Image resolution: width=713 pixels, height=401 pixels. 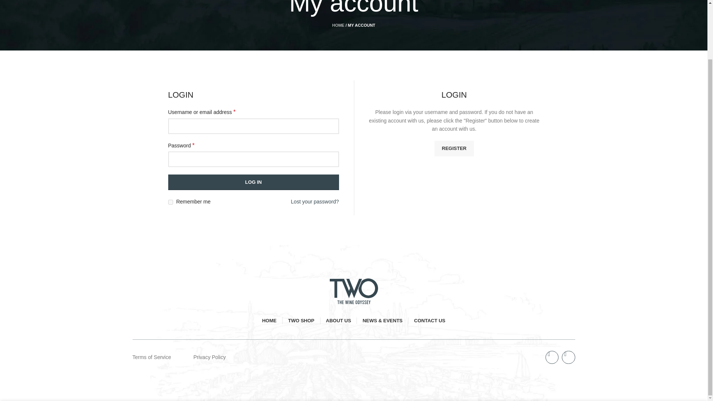 What do you see at coordinates (170, 202) in the screenshot?
I see `forever` at bounding box center [170, 202].